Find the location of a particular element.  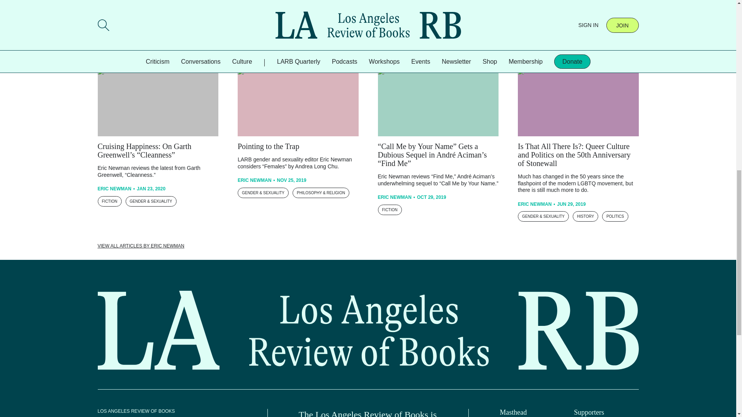

SF is located at coordinates (158, 24).